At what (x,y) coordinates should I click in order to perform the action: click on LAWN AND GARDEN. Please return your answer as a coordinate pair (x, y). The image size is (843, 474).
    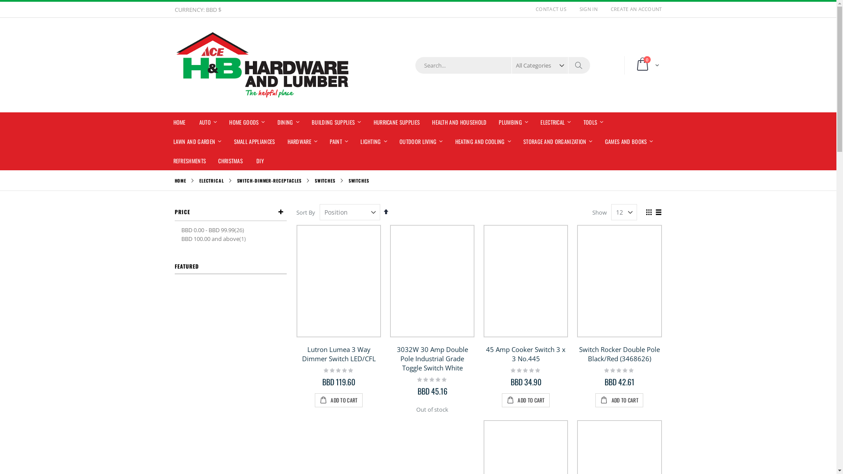
    Looking at the image, I should click on (197, 141).